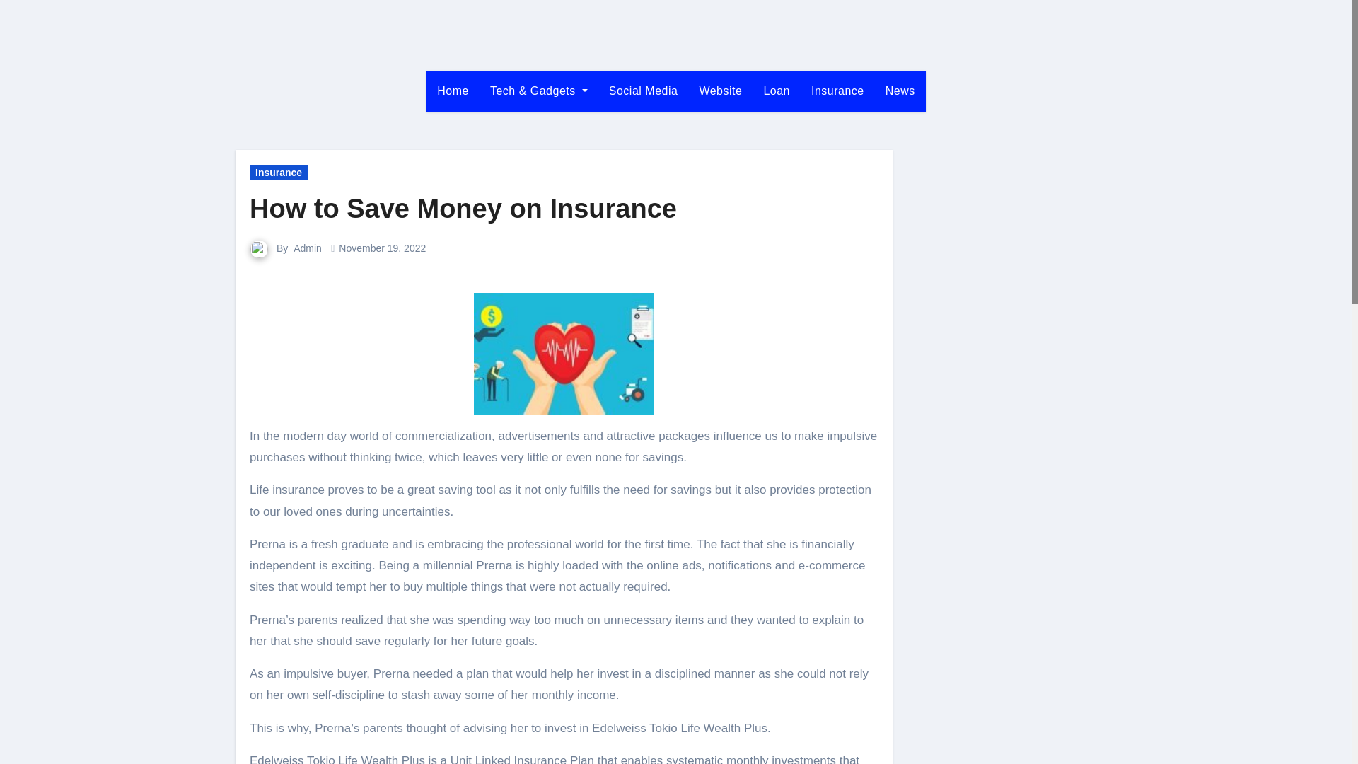  What do you see at coordinates (900, 91) in the screenshot?
I see `News` at bounding box center [900, 91].